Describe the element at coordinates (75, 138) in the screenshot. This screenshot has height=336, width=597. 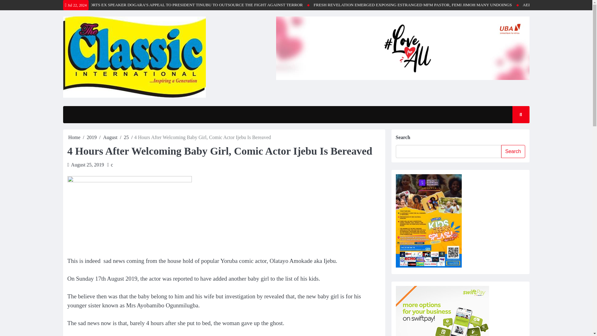
I see `Home` at that location.